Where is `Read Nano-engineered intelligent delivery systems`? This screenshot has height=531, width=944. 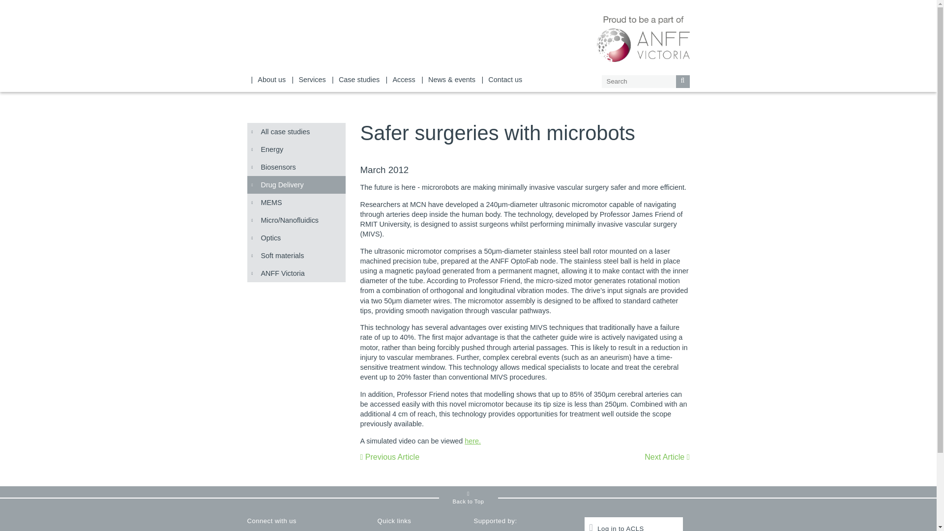
Read Nano-engineered intelligent delivery systems is located at coordinates (389, 457).